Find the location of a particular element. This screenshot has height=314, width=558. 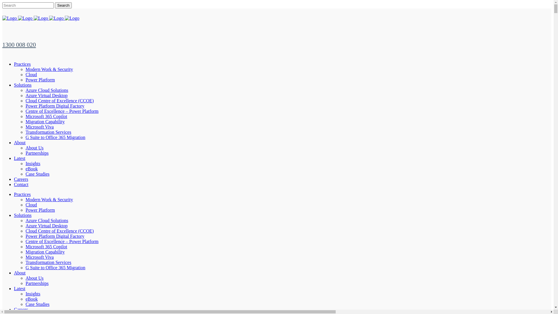

Modern Work & Security is located at coordinates (49, 69).